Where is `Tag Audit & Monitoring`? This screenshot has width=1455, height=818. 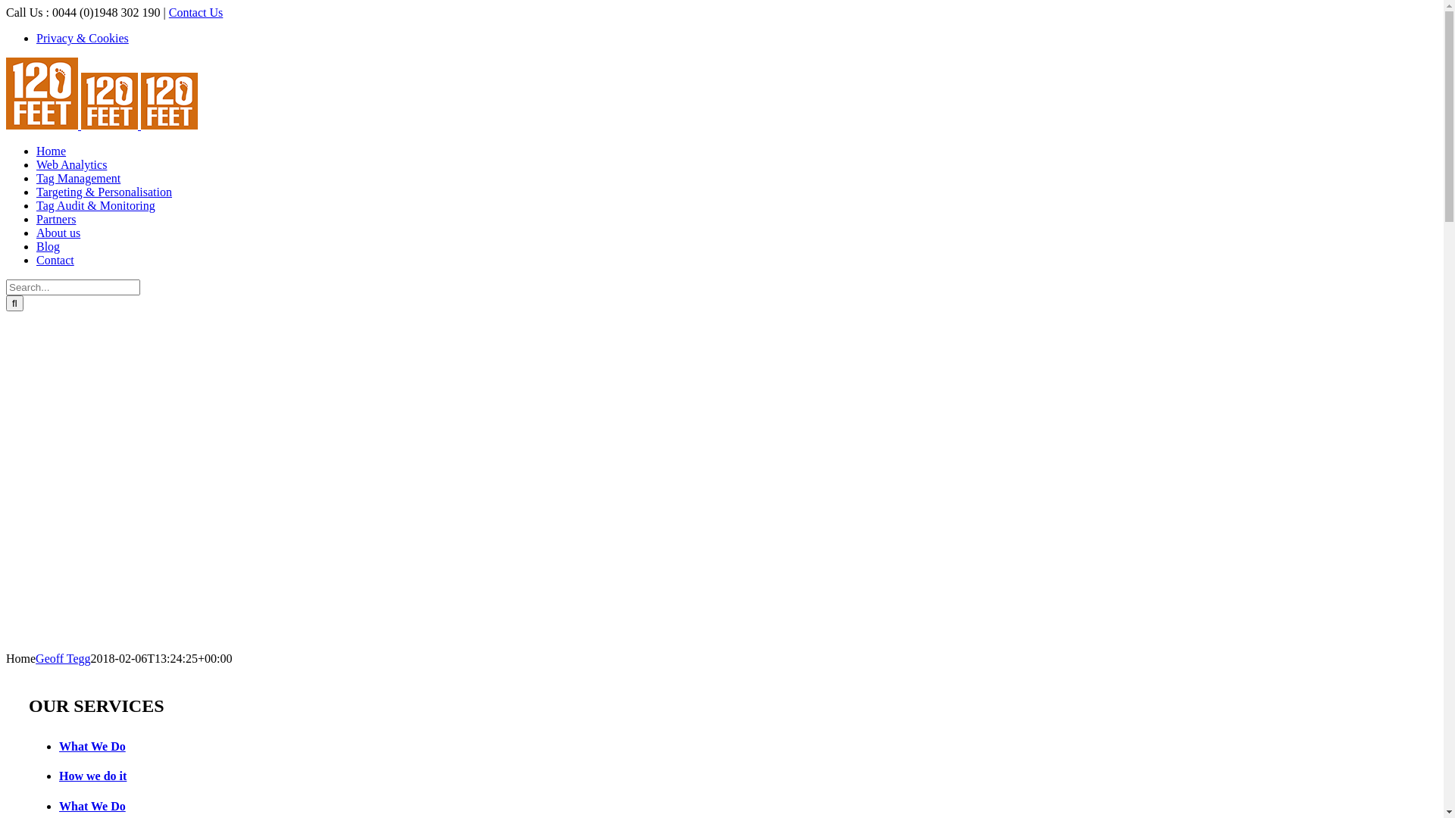 Tag Audit & Monitoring is located at coordinates (95, 206).